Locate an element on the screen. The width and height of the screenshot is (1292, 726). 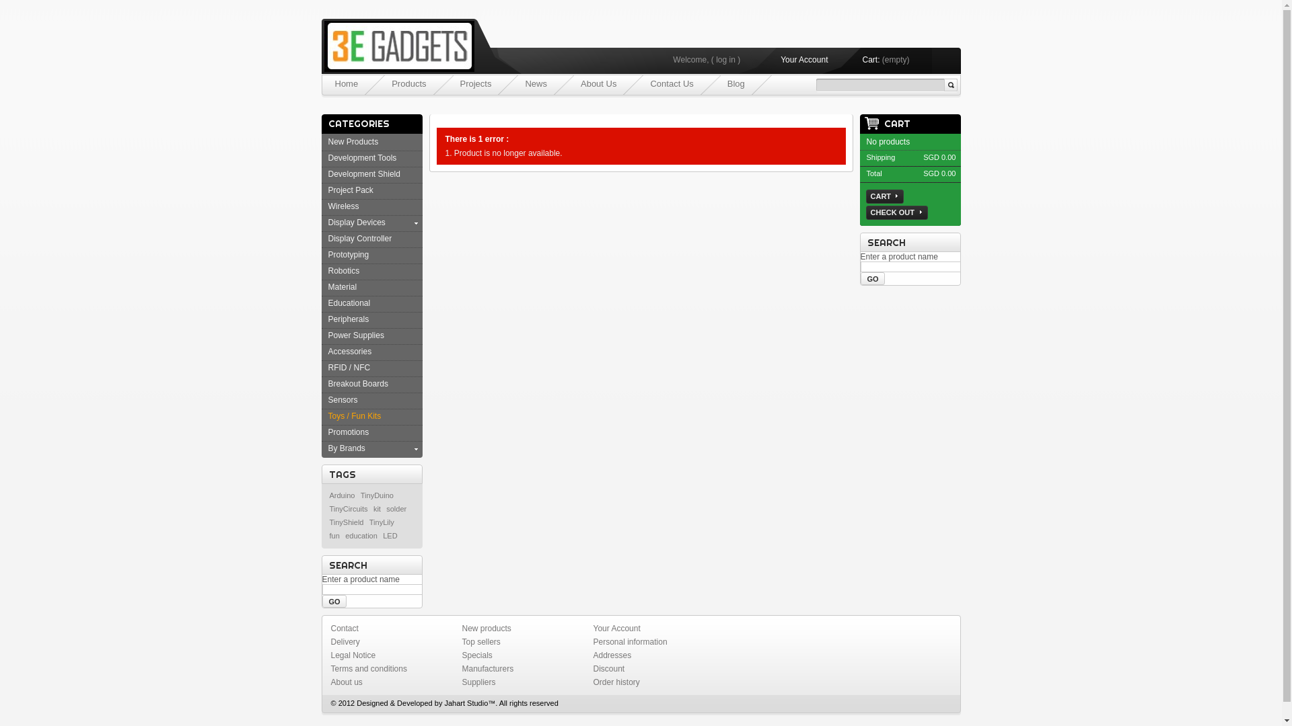
News is located at coordinates (536, 83).